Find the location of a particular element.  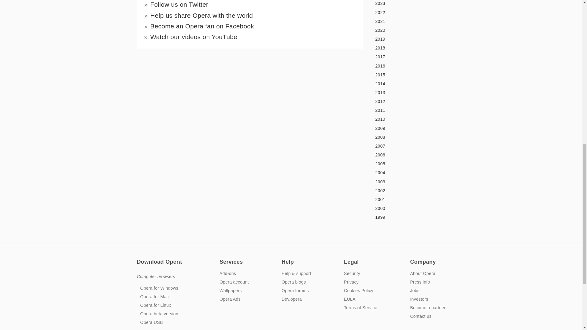

Become an Opera fan on Facebook is located at coordinates (202, 26).